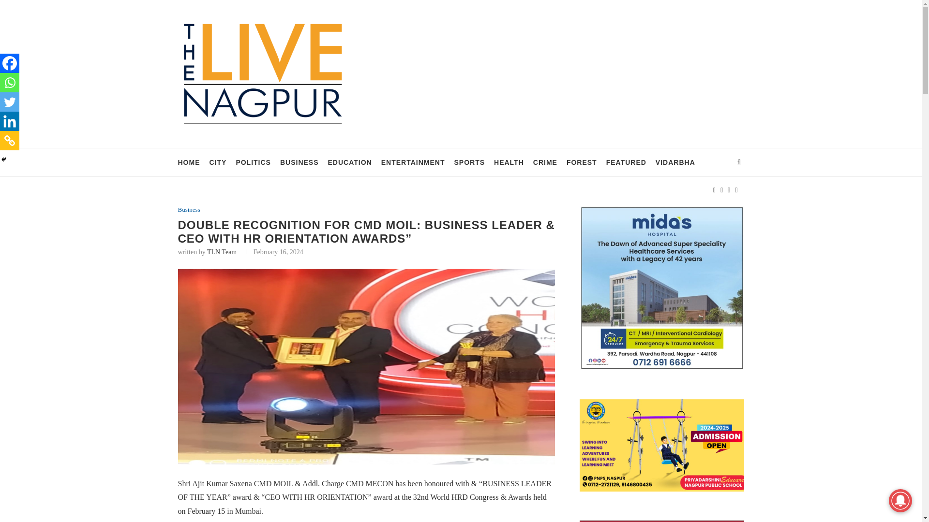 This screenshot has width=929, height=522. I want to click on FOREST, so click(582, 162).